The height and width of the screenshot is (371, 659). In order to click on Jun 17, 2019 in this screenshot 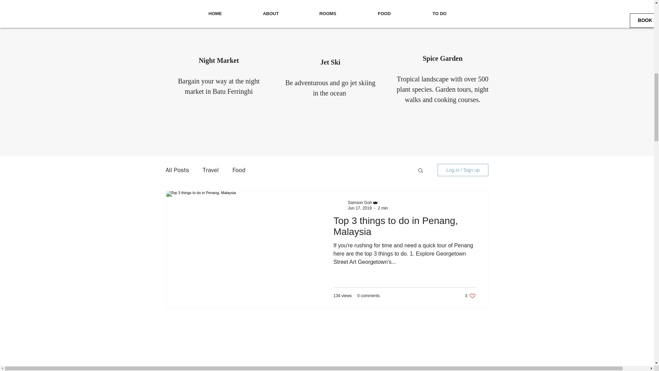, I will do `click(360, 208)`.